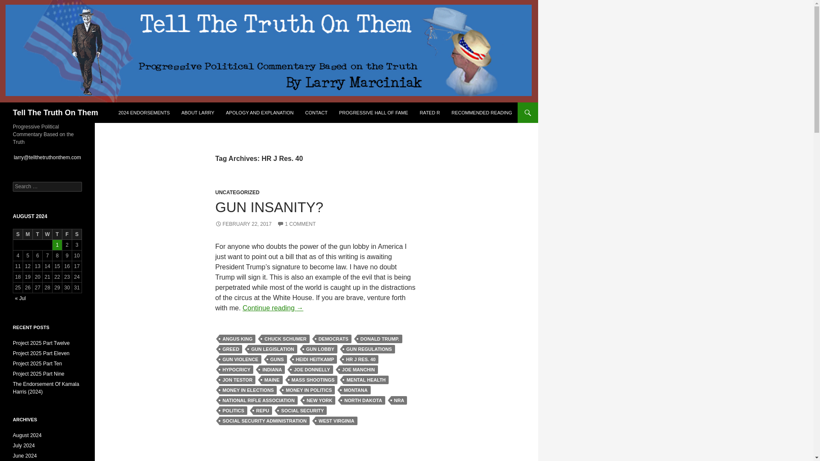 The image size is (820, 461). What do you see at coordinates (366, 380) in the screenshot?
I see `MENTAL HEALTH` at bounding box center [366, 380].